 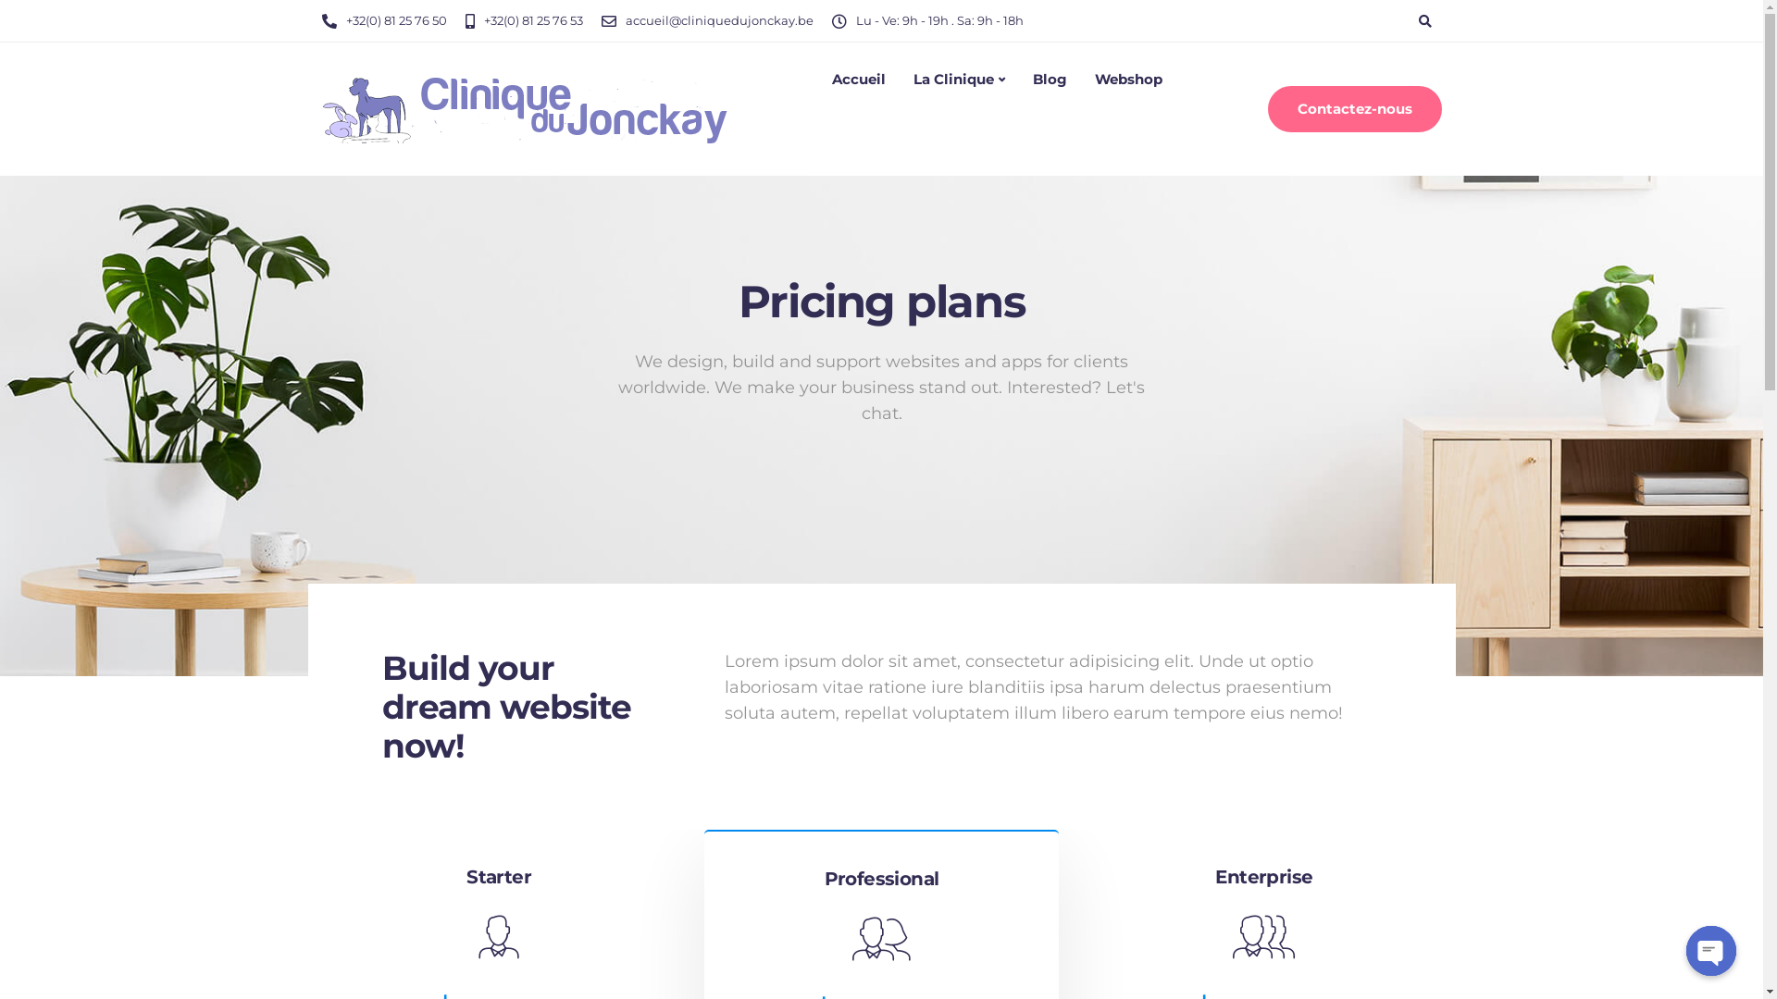 What do you see at coordinates (1050, 80) in the screenshot?
I see `Blog` at bounding box center [1050, 80].